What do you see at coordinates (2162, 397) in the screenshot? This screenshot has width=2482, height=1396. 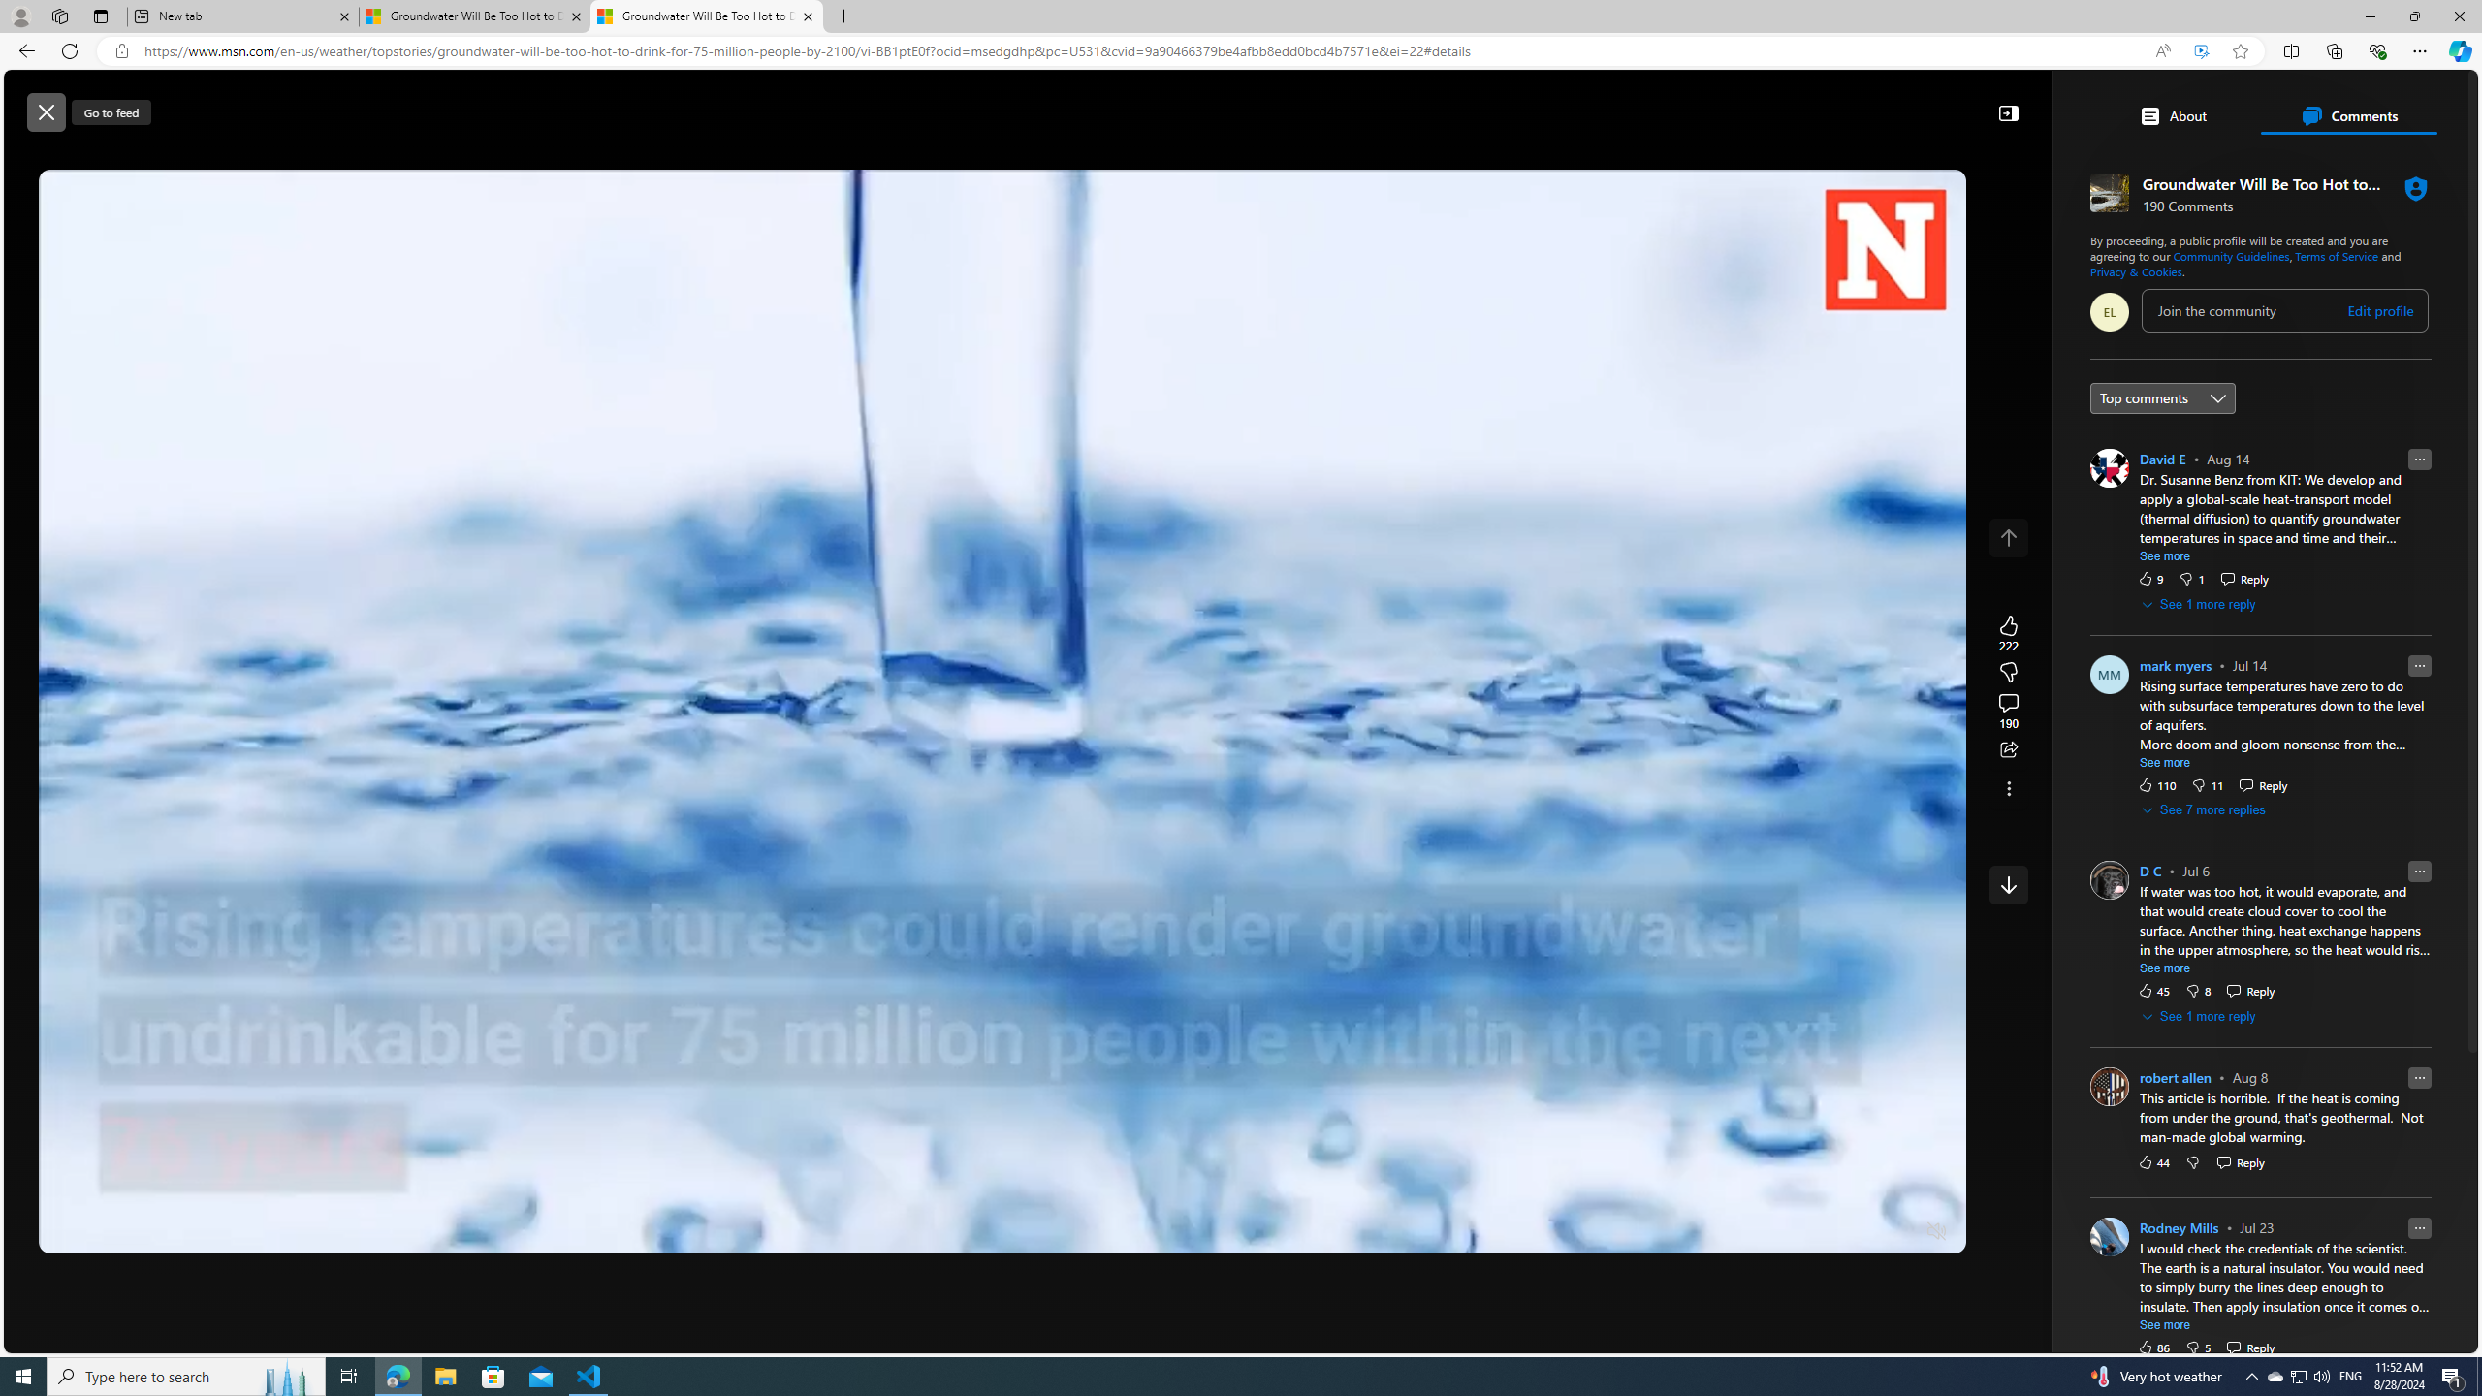 I see `Sort comments by` at bounding box center [2162, 397].